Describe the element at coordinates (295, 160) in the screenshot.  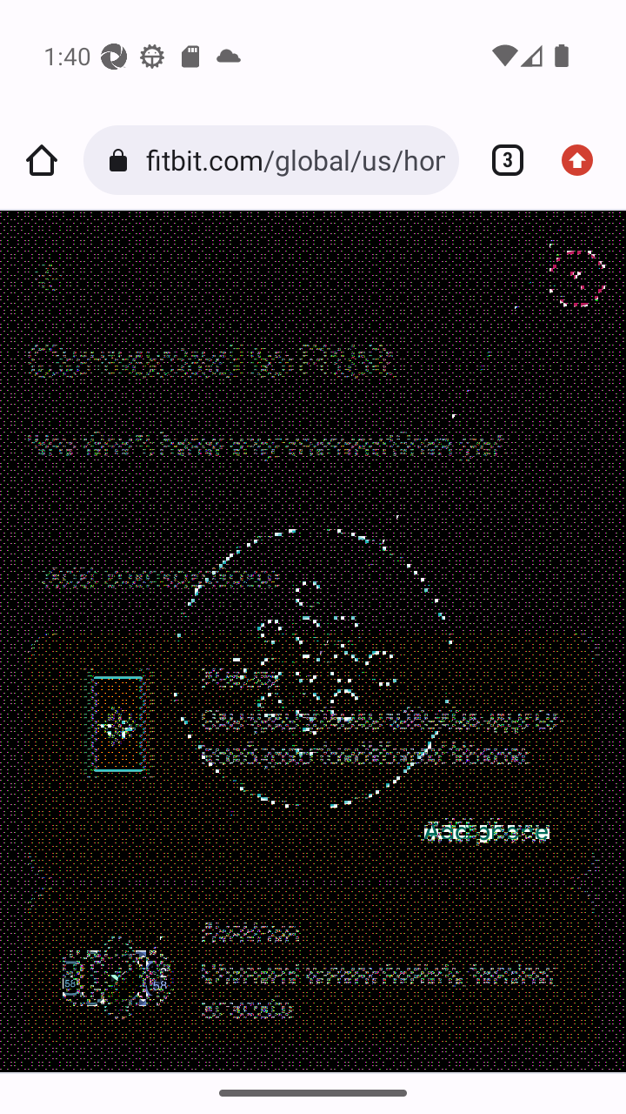
I see `fitbit.com/global/us/home` at that location.